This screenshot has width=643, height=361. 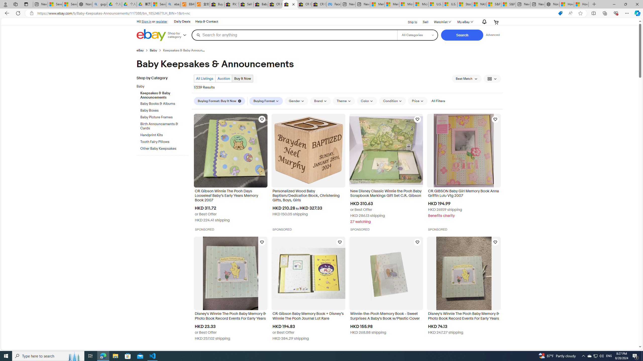 What do you see at coordinates (492, 79) in the screenshot?
I see `View: Gallery View` at bounding box center [492, 79].